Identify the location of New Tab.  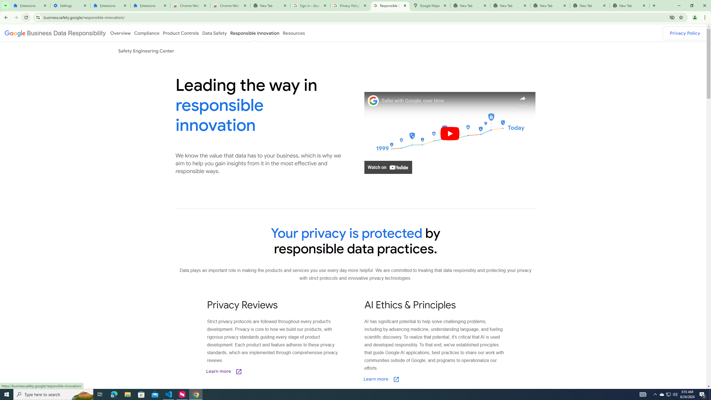
(629, 6).